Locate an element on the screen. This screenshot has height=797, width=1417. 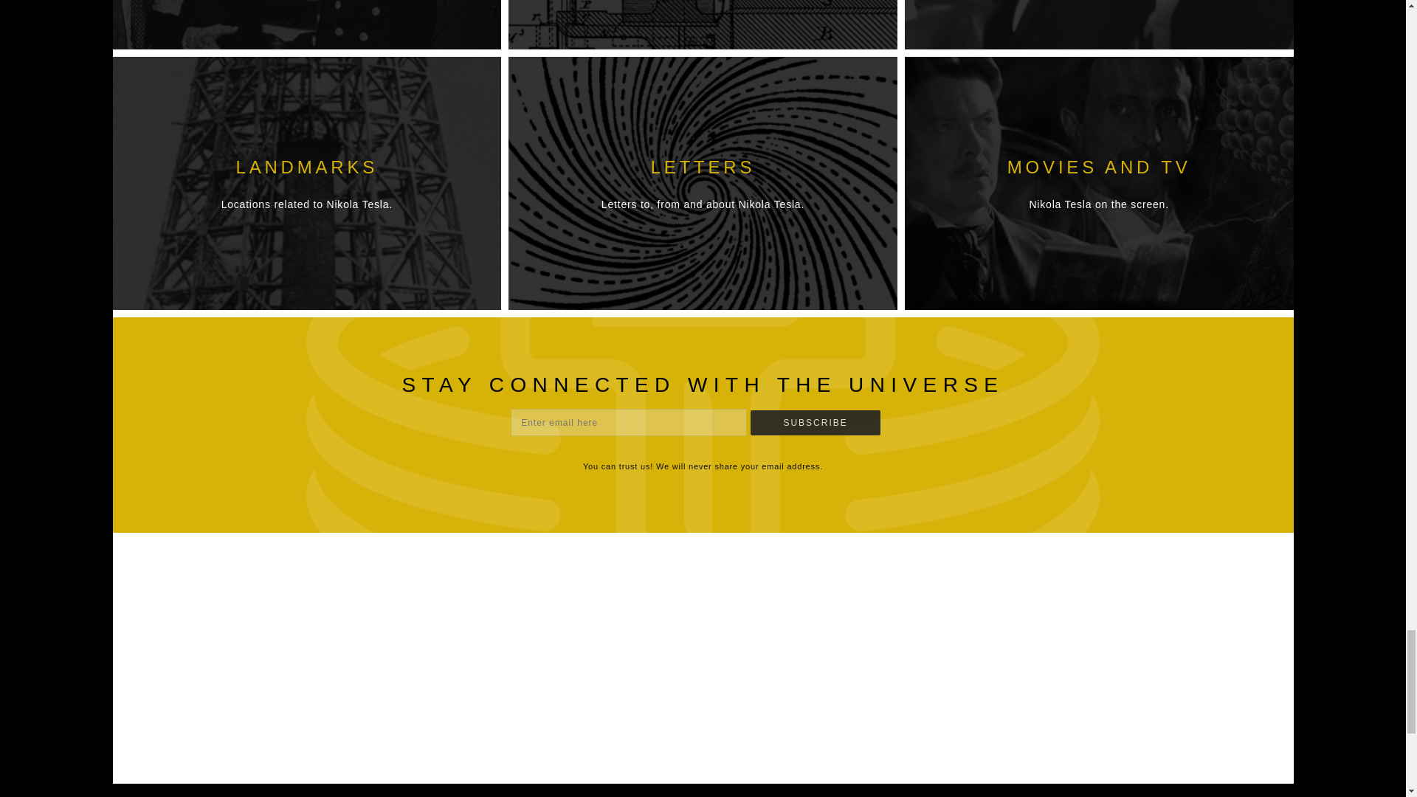
Subscribe is located at coordinates (815, 422).